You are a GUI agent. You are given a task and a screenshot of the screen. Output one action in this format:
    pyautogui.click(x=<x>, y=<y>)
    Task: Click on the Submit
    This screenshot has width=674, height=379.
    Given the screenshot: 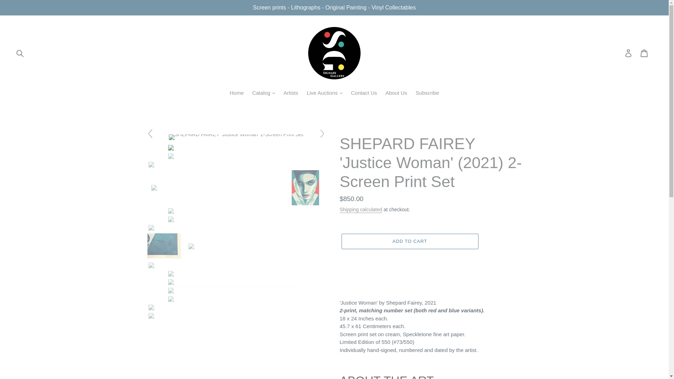 What is the action you would take?
    pyautogui.click(x=20, y=53)
    